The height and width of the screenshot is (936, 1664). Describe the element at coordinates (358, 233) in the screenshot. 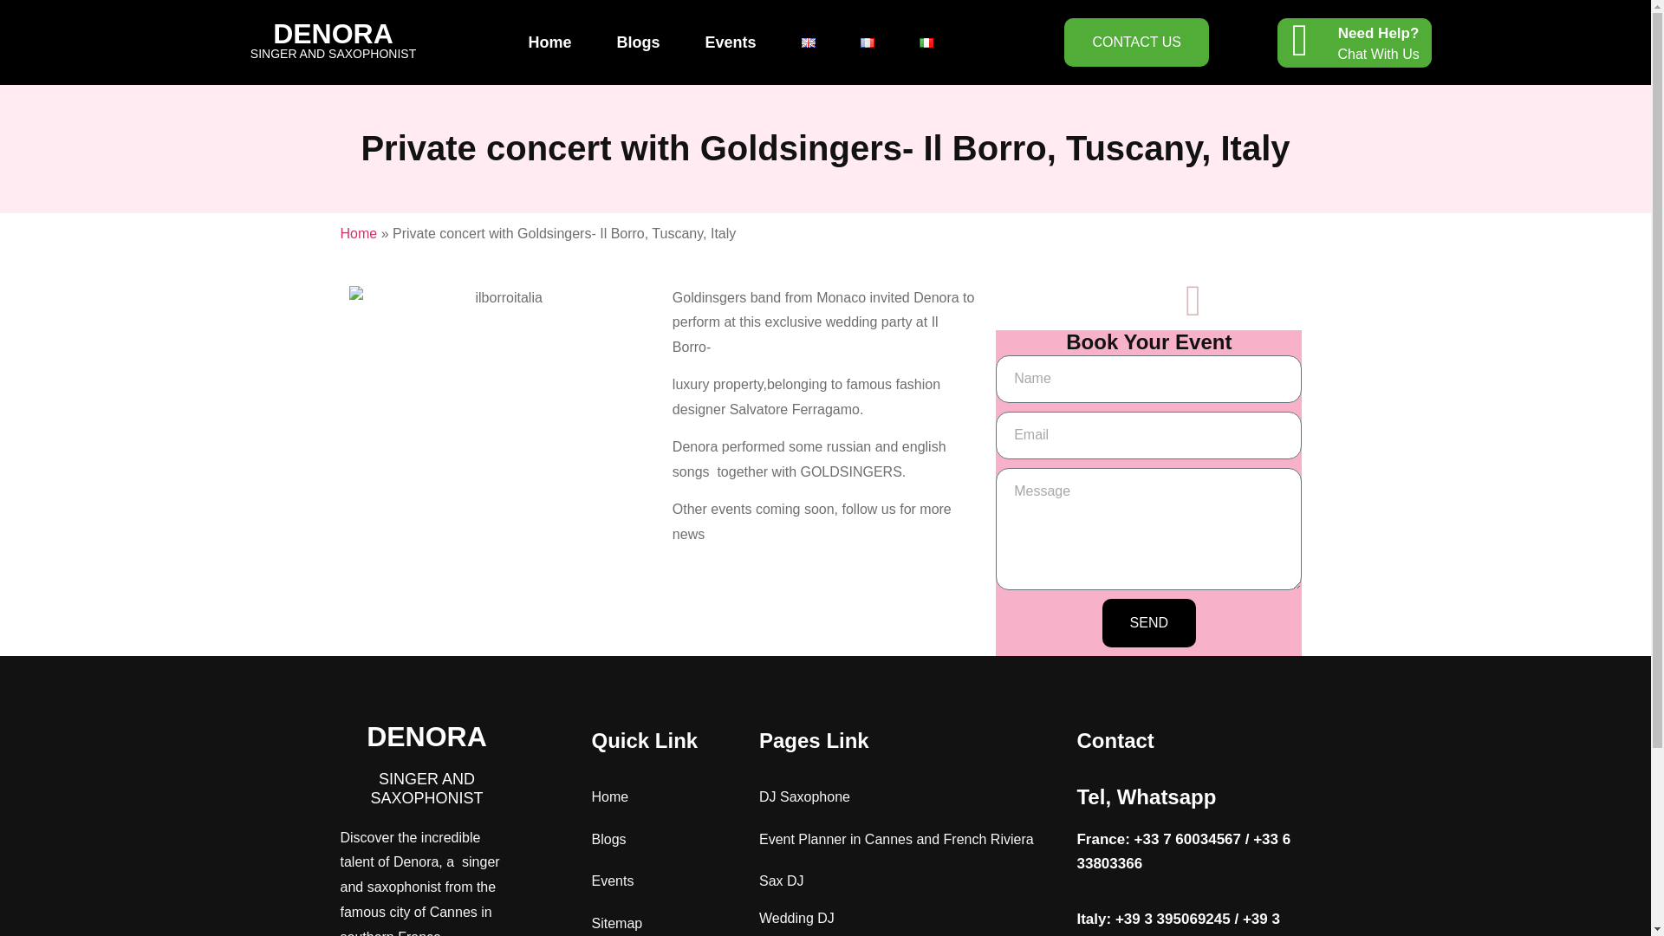

I see `Home` at that location.